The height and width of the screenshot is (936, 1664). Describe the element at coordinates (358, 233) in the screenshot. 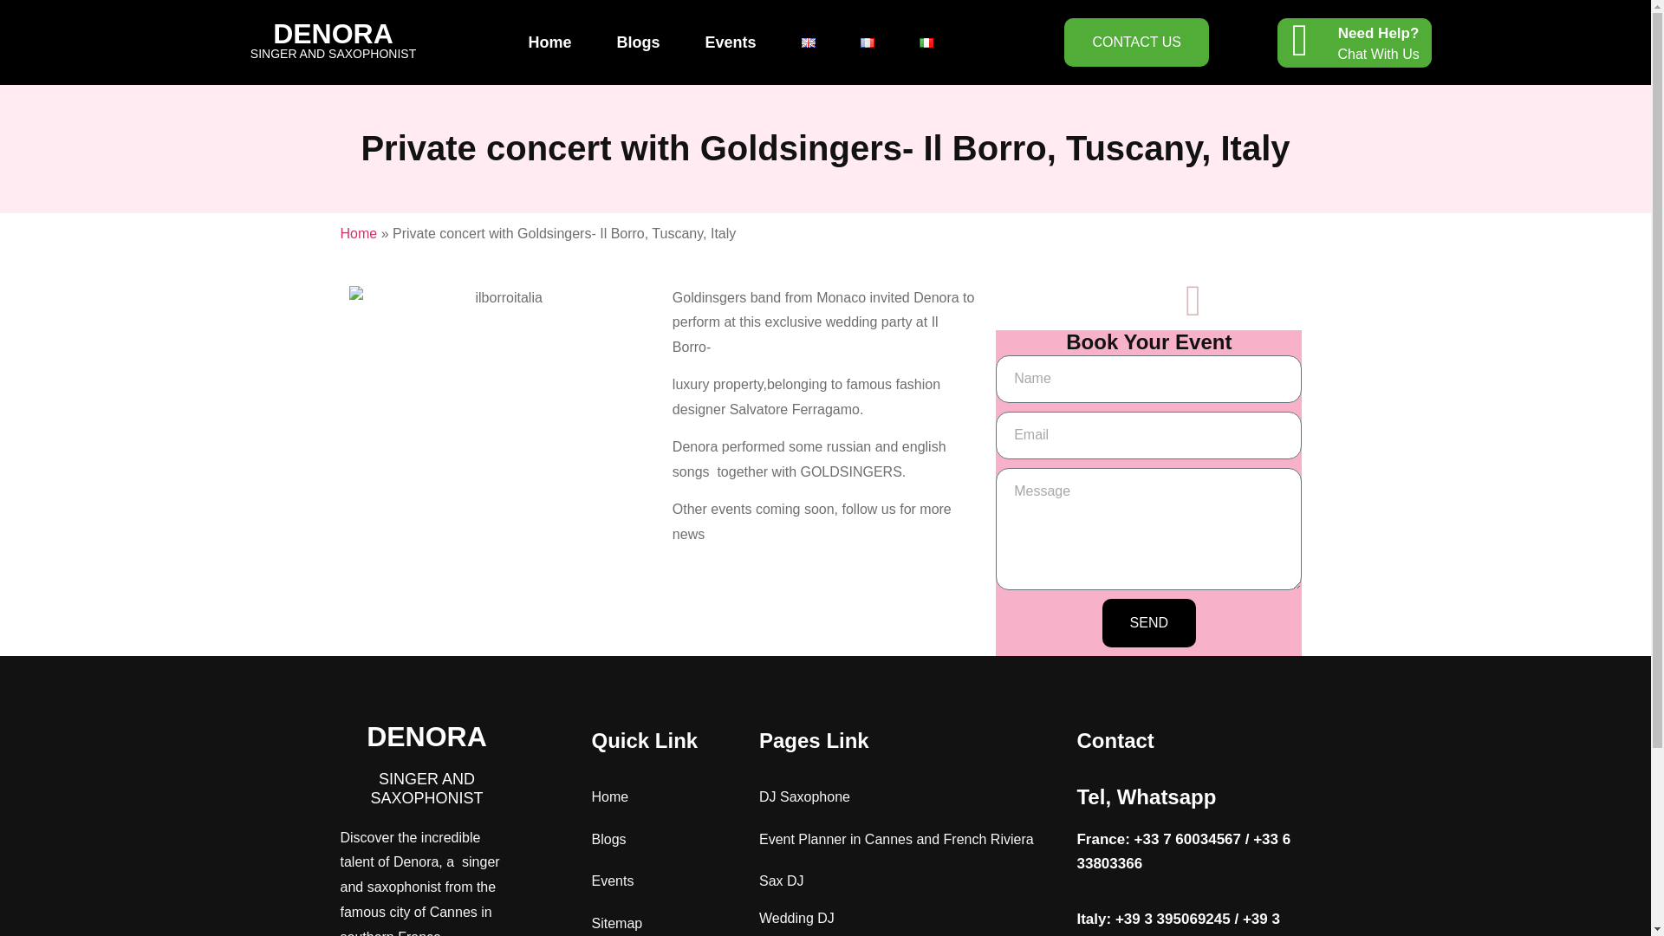

I see `Home` at that location.